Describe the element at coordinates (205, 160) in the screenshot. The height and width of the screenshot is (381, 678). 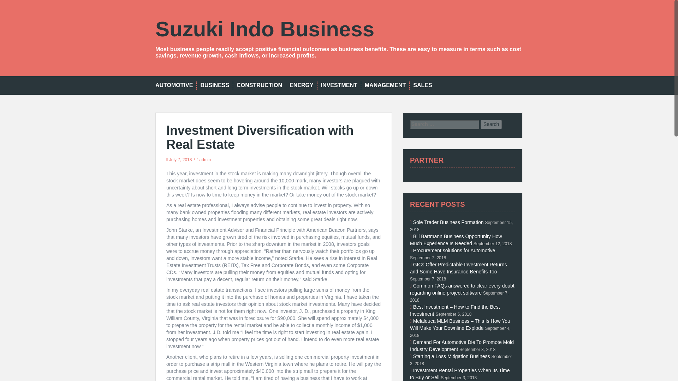
I see `admin` at that location.